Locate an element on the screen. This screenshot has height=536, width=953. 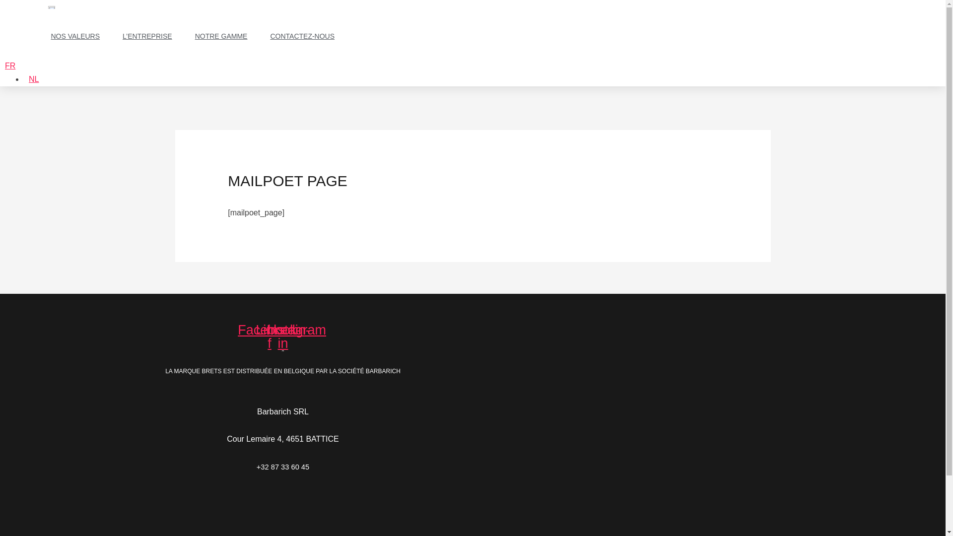
FR is located at coordinates (10, 66).